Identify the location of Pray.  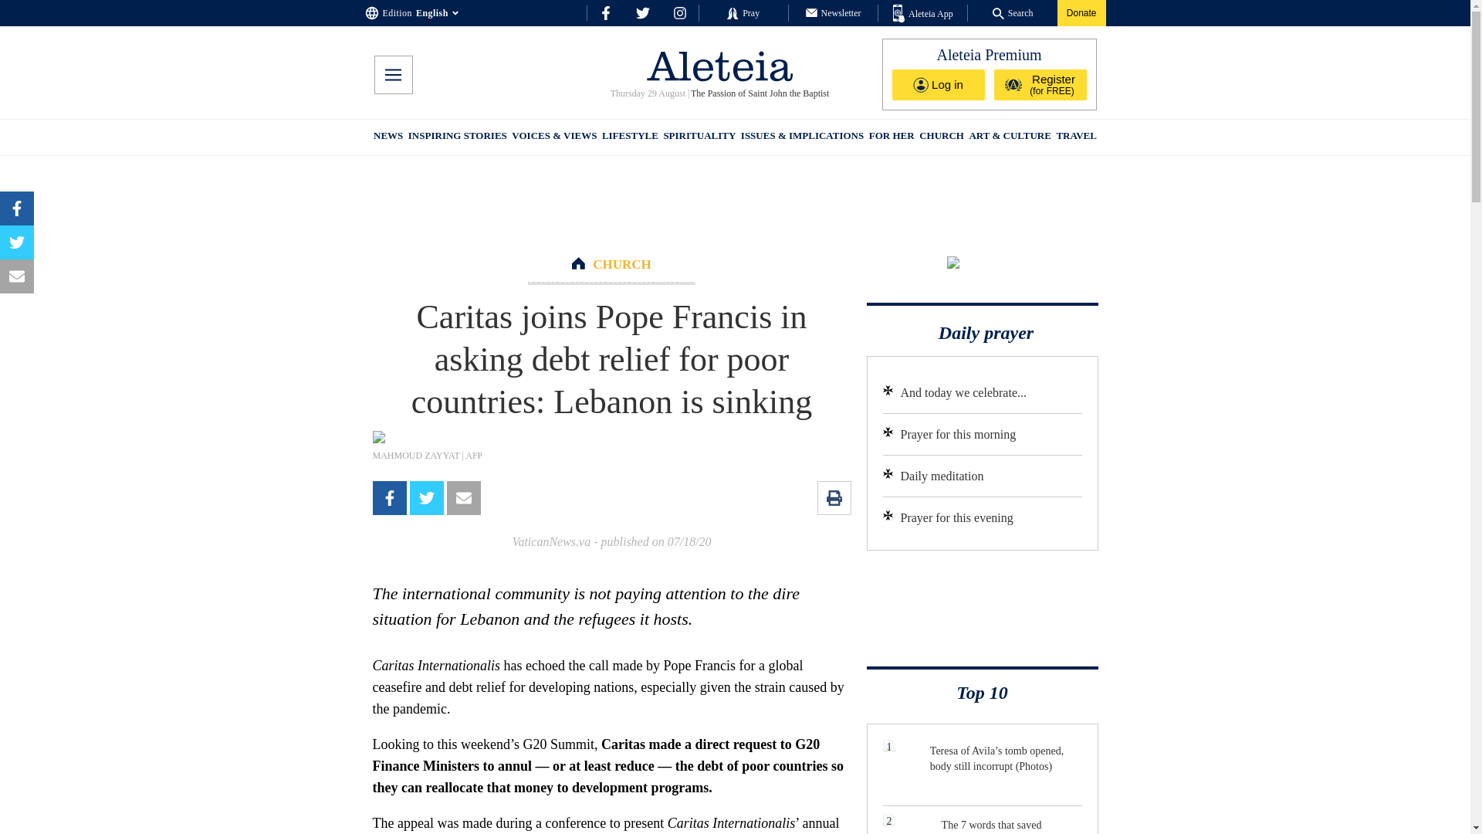
(743, 12).